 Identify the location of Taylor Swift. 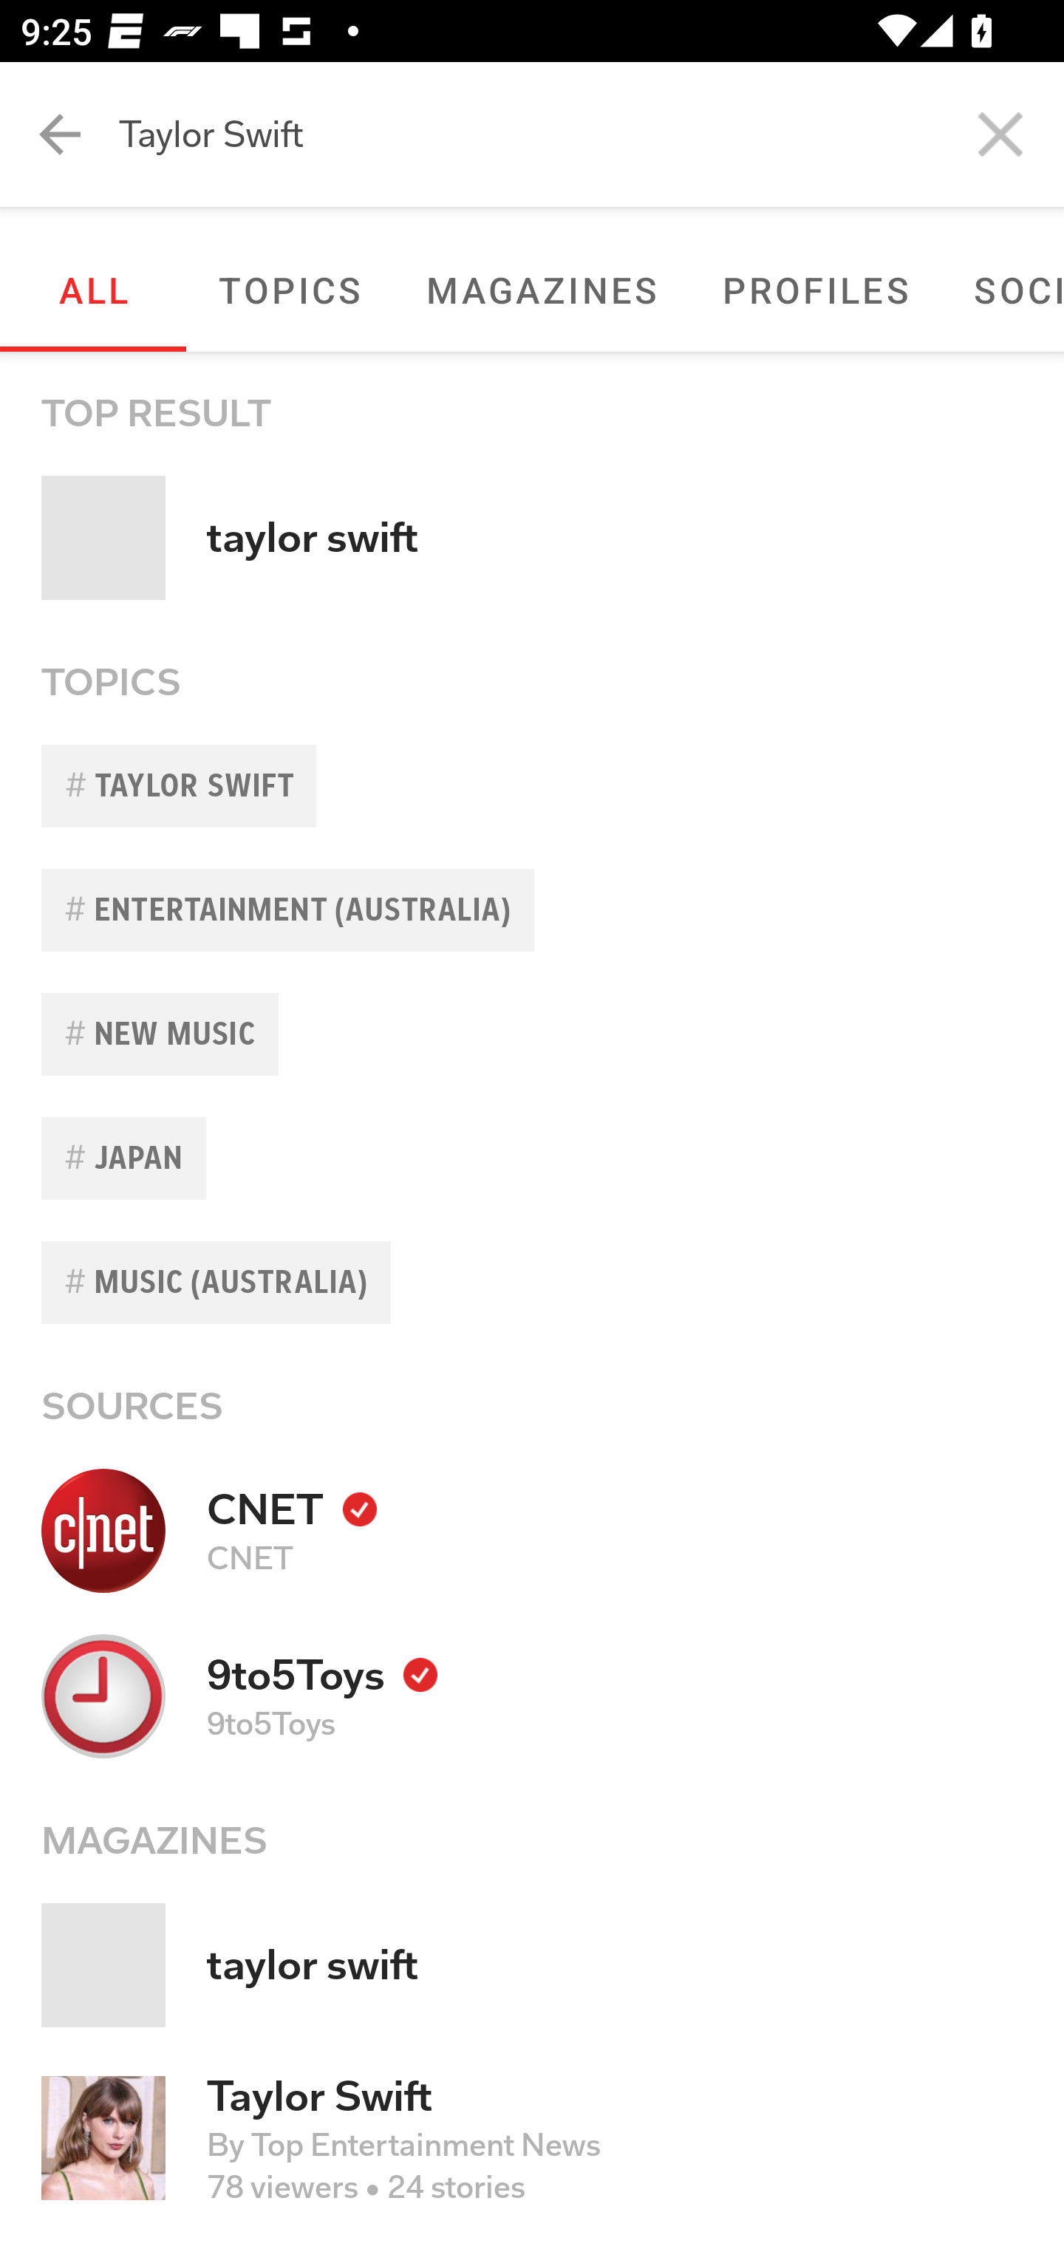
(591, 134).